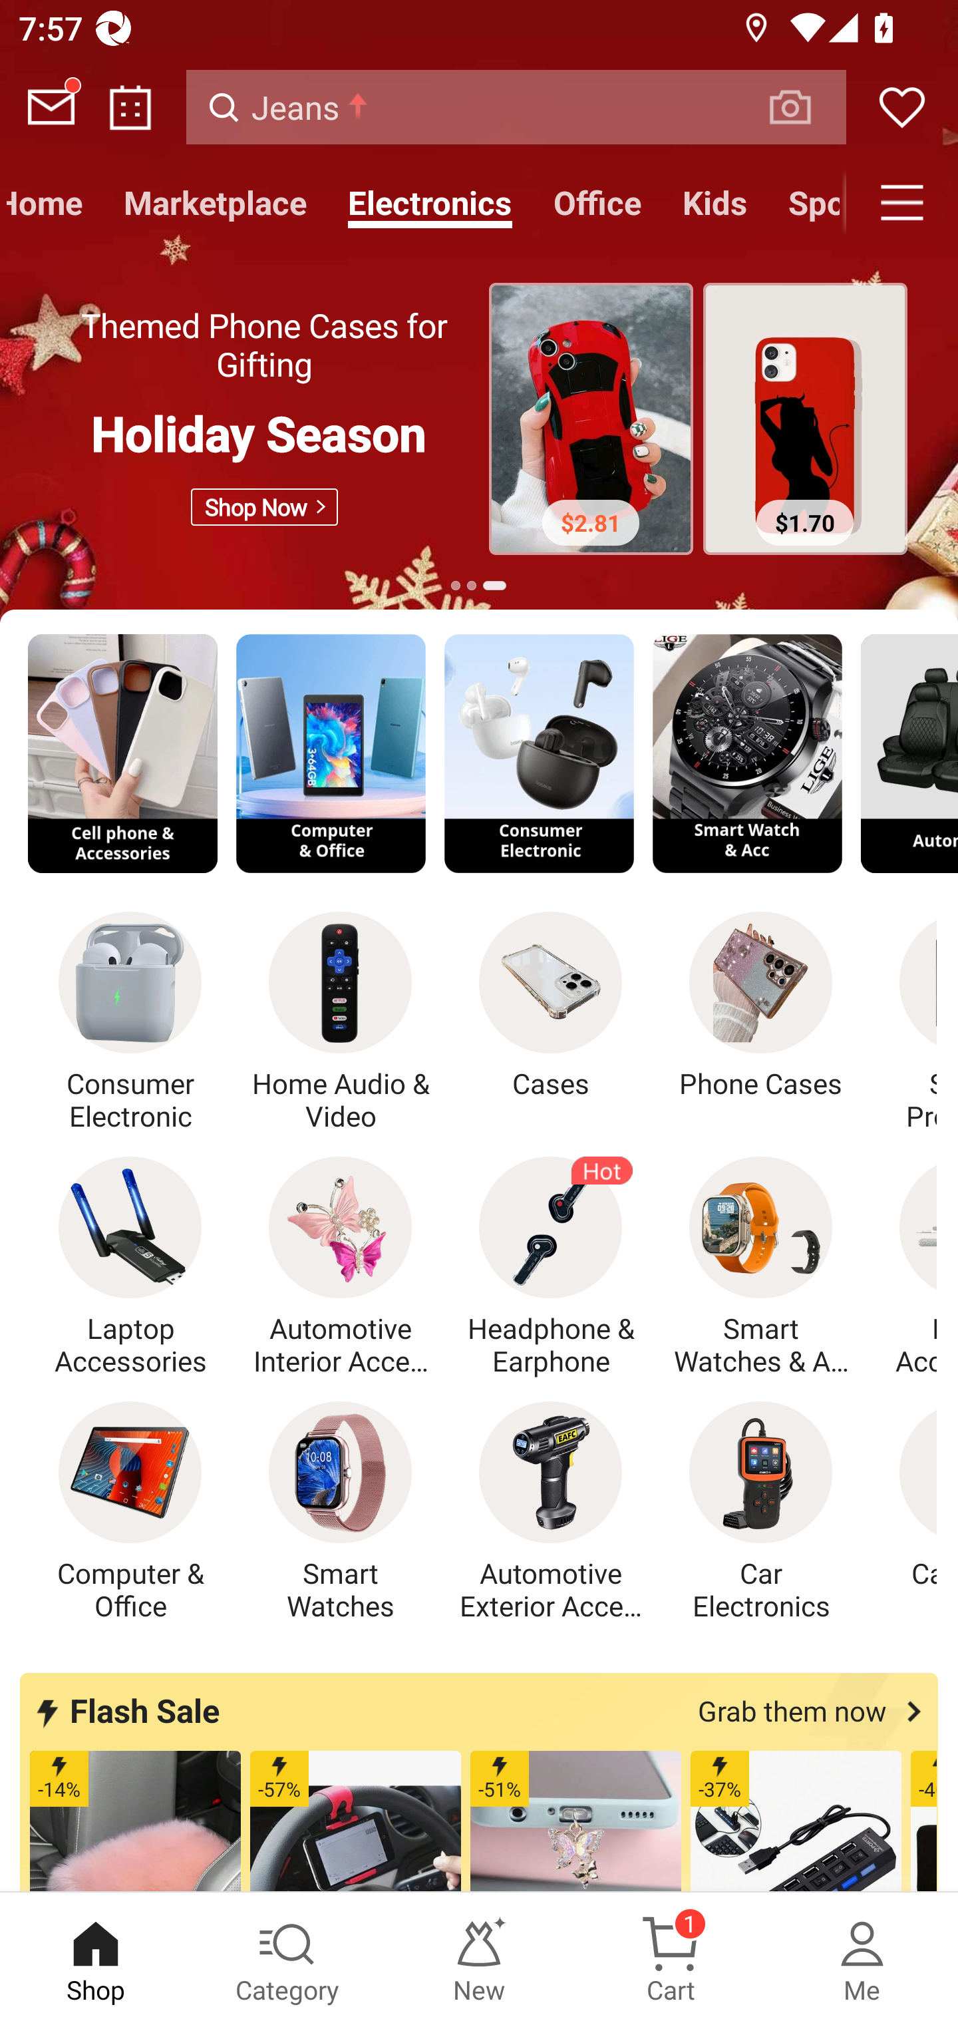 The height and width of the screenshot is (2023, 958). I want to click on Sports, so click(806, 202).